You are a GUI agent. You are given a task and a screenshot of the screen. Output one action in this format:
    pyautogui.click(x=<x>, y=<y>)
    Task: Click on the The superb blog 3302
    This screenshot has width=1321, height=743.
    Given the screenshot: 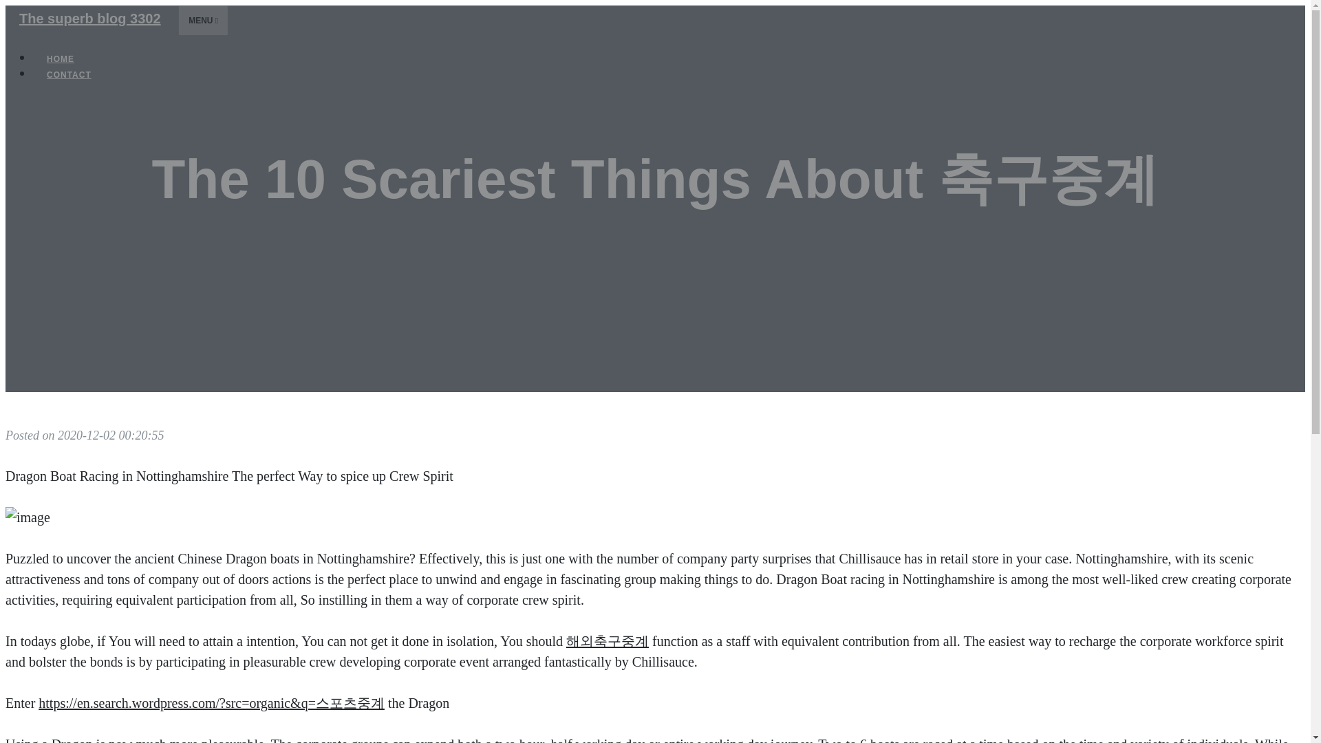 What is the action you would take?
    pyautogui.click(x=89, y=18)
    